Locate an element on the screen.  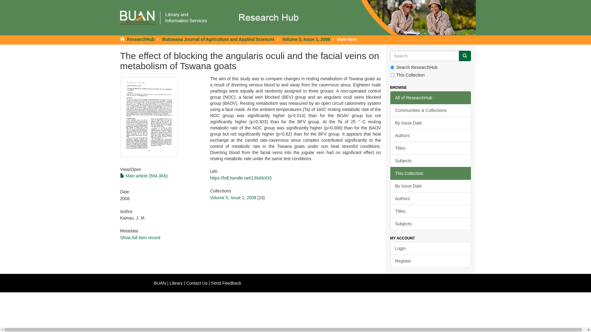
By Issue Date is located at coordinates (431, 186).